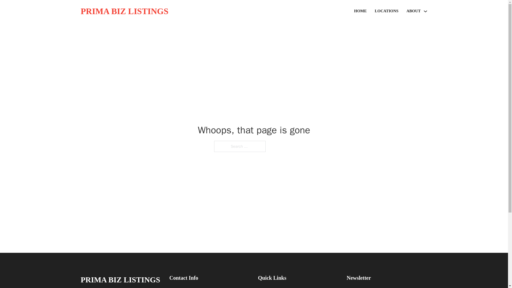 The height and width of the screenshot is (288, 512). I want to click on LOCATIONS, so click(386, 11).